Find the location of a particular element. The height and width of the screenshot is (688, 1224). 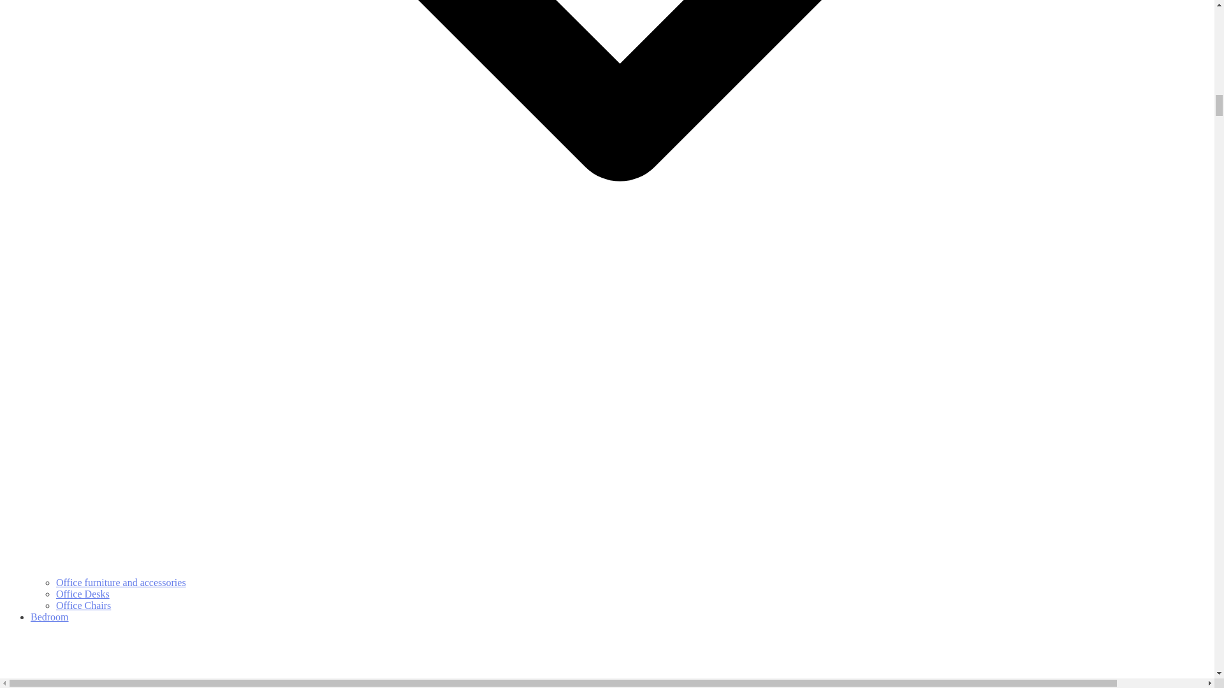

Bedroom is located at coordinates (620, 650).